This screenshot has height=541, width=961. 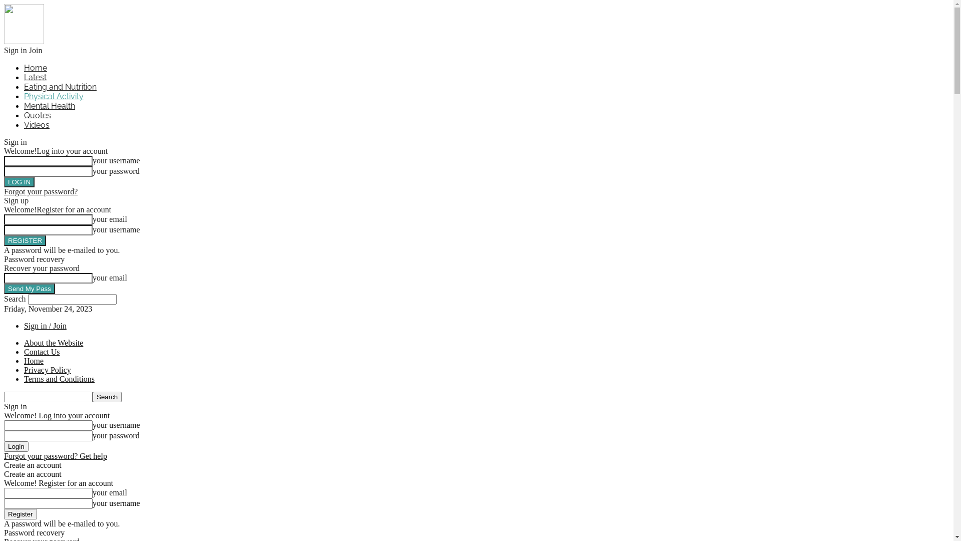 I want to click on Eating and Nutrition, so click(x=60, y=87).